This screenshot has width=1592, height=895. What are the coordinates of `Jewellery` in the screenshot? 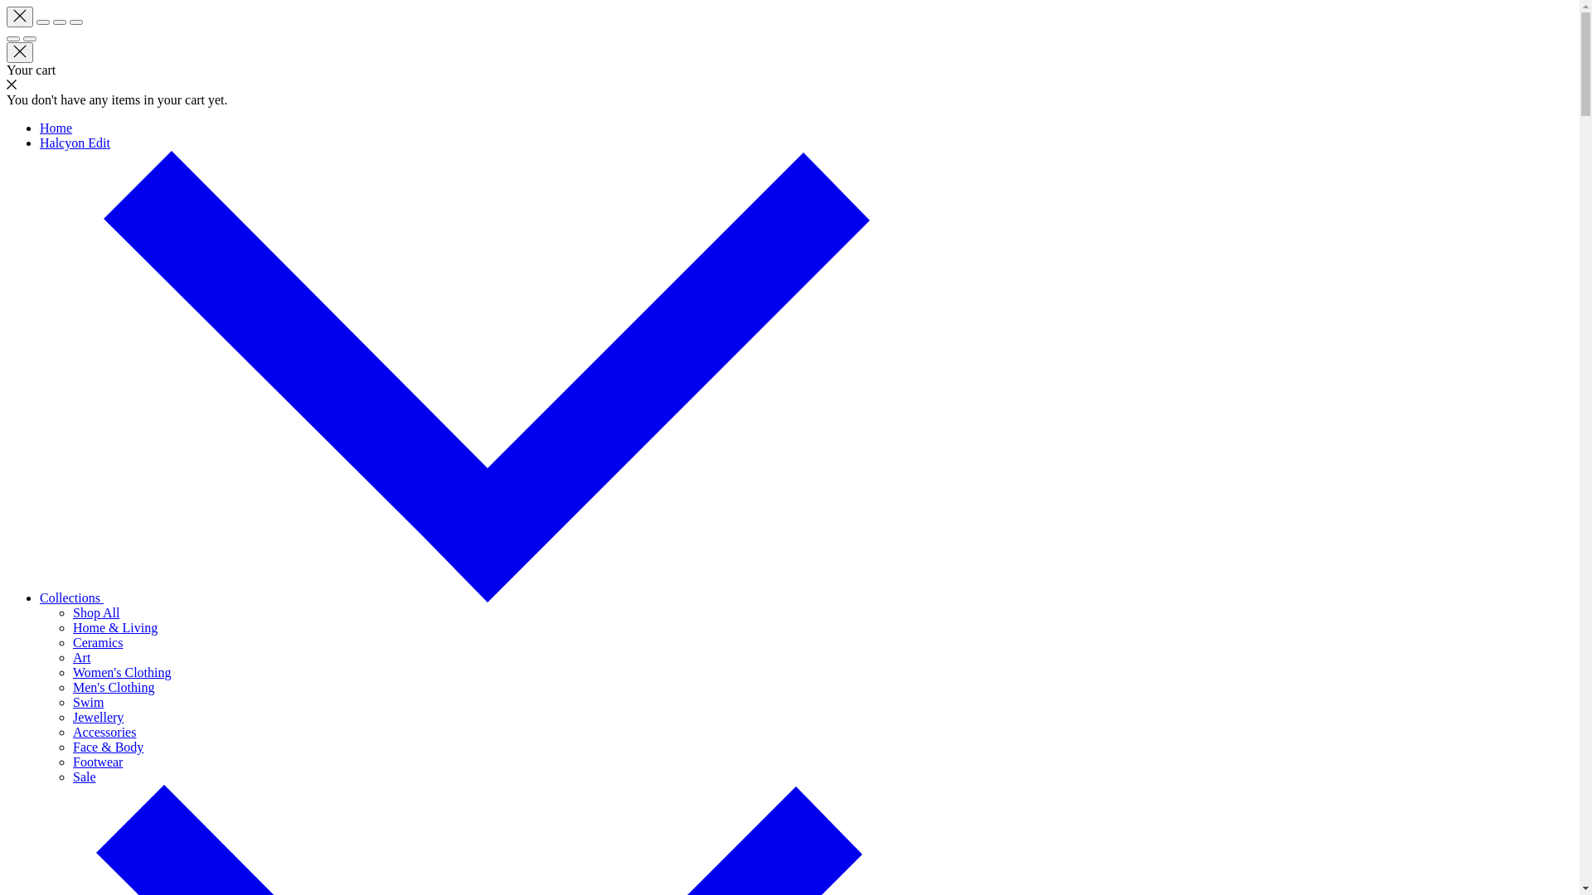 It's located at (98, 718).